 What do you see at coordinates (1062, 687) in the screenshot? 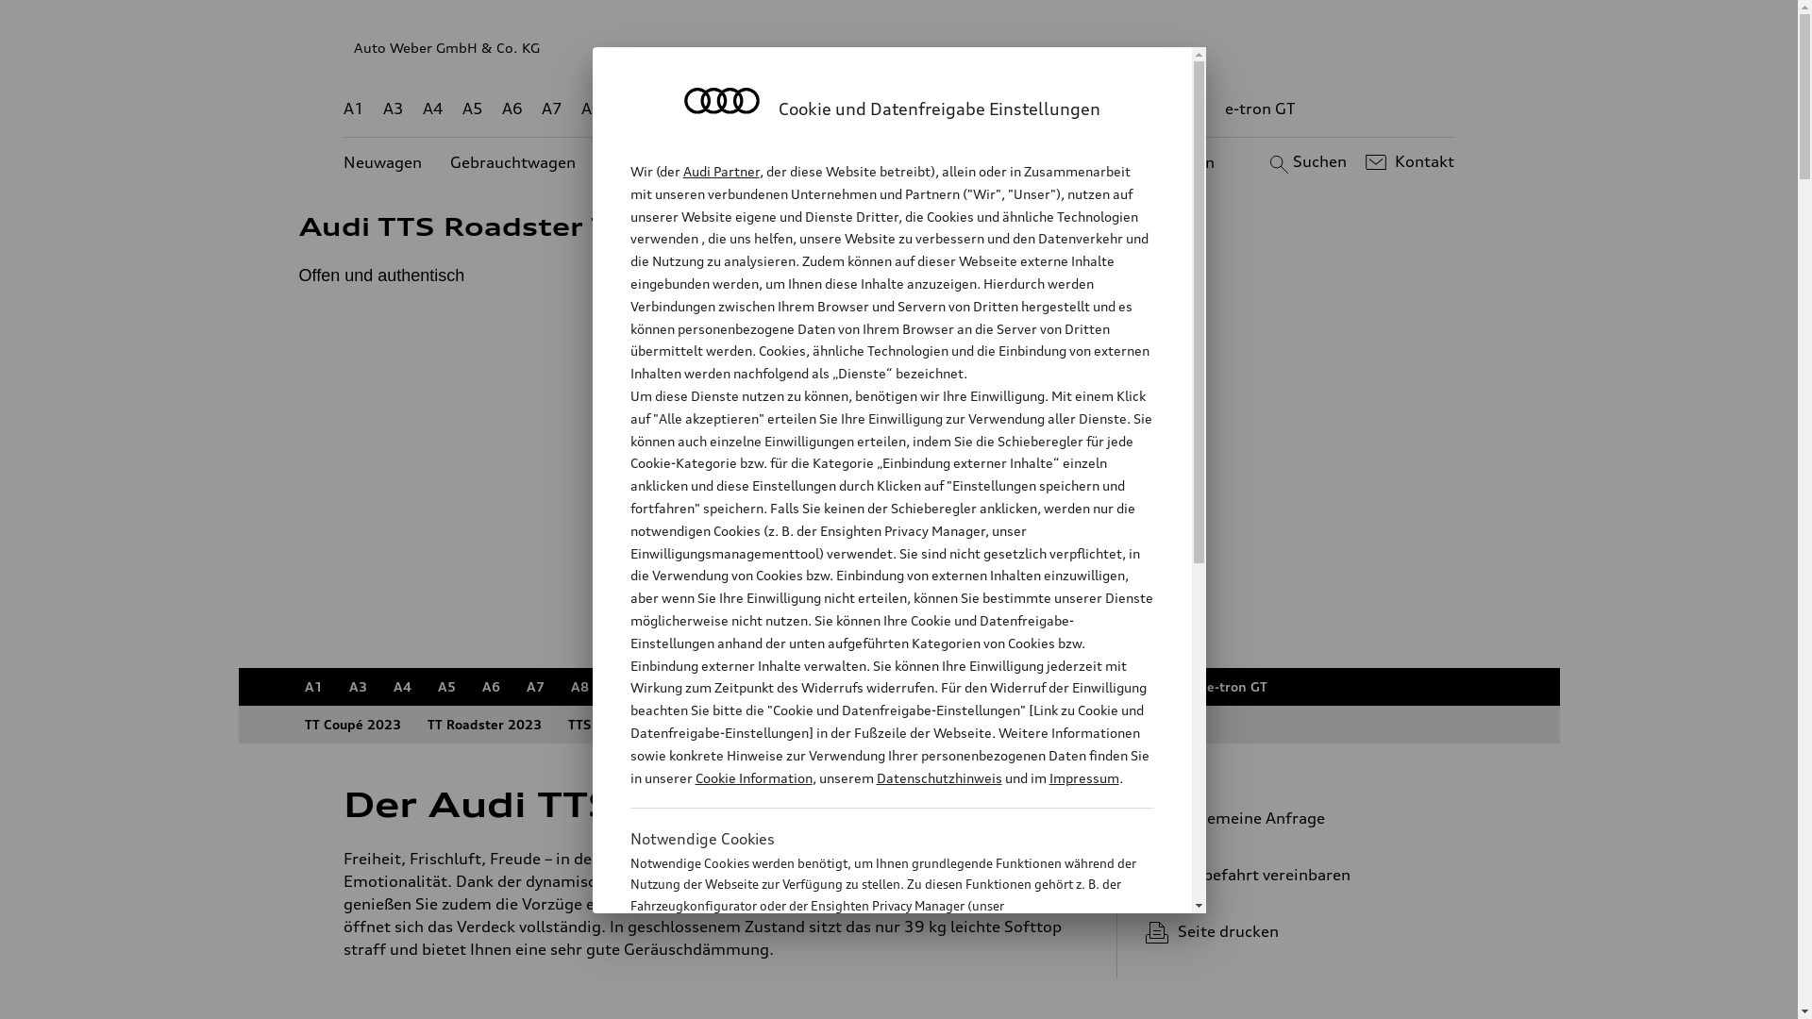
I see `R8` at bounding box center [1062, 687].